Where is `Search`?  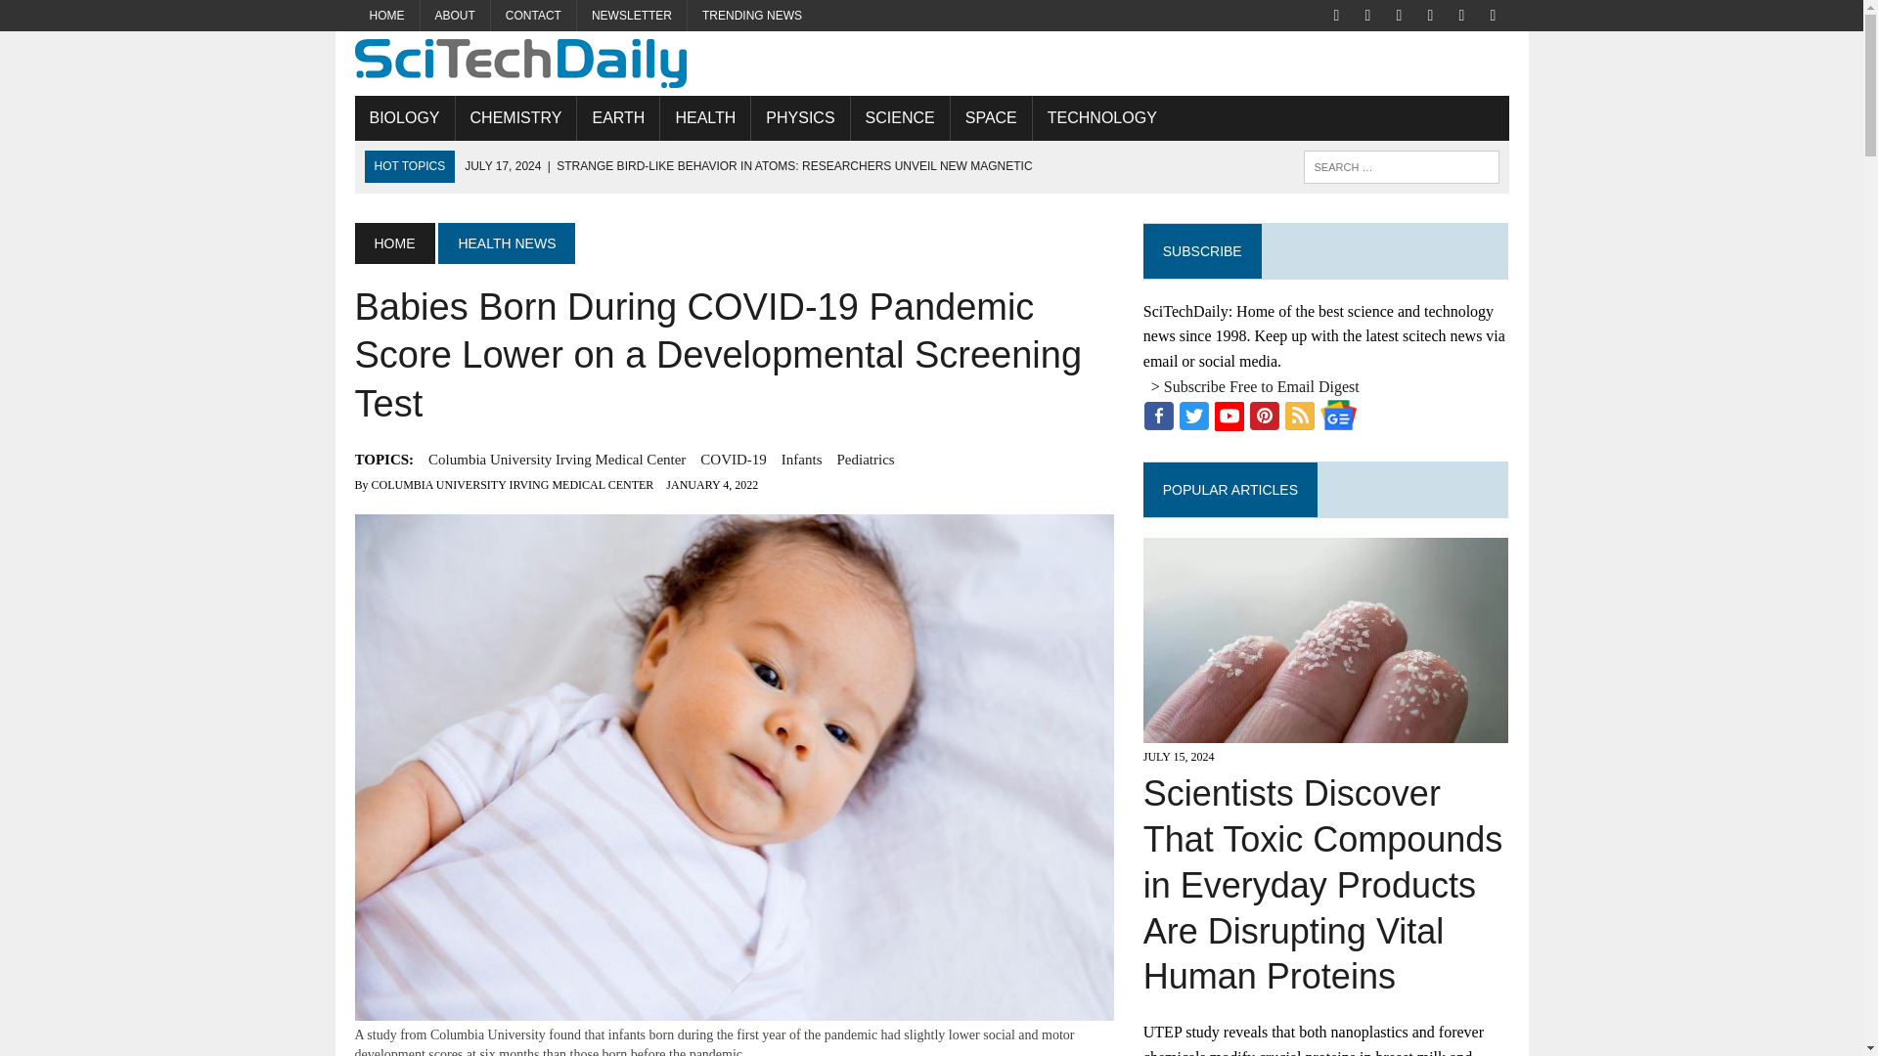 Search is located at coordinates (98, 19).